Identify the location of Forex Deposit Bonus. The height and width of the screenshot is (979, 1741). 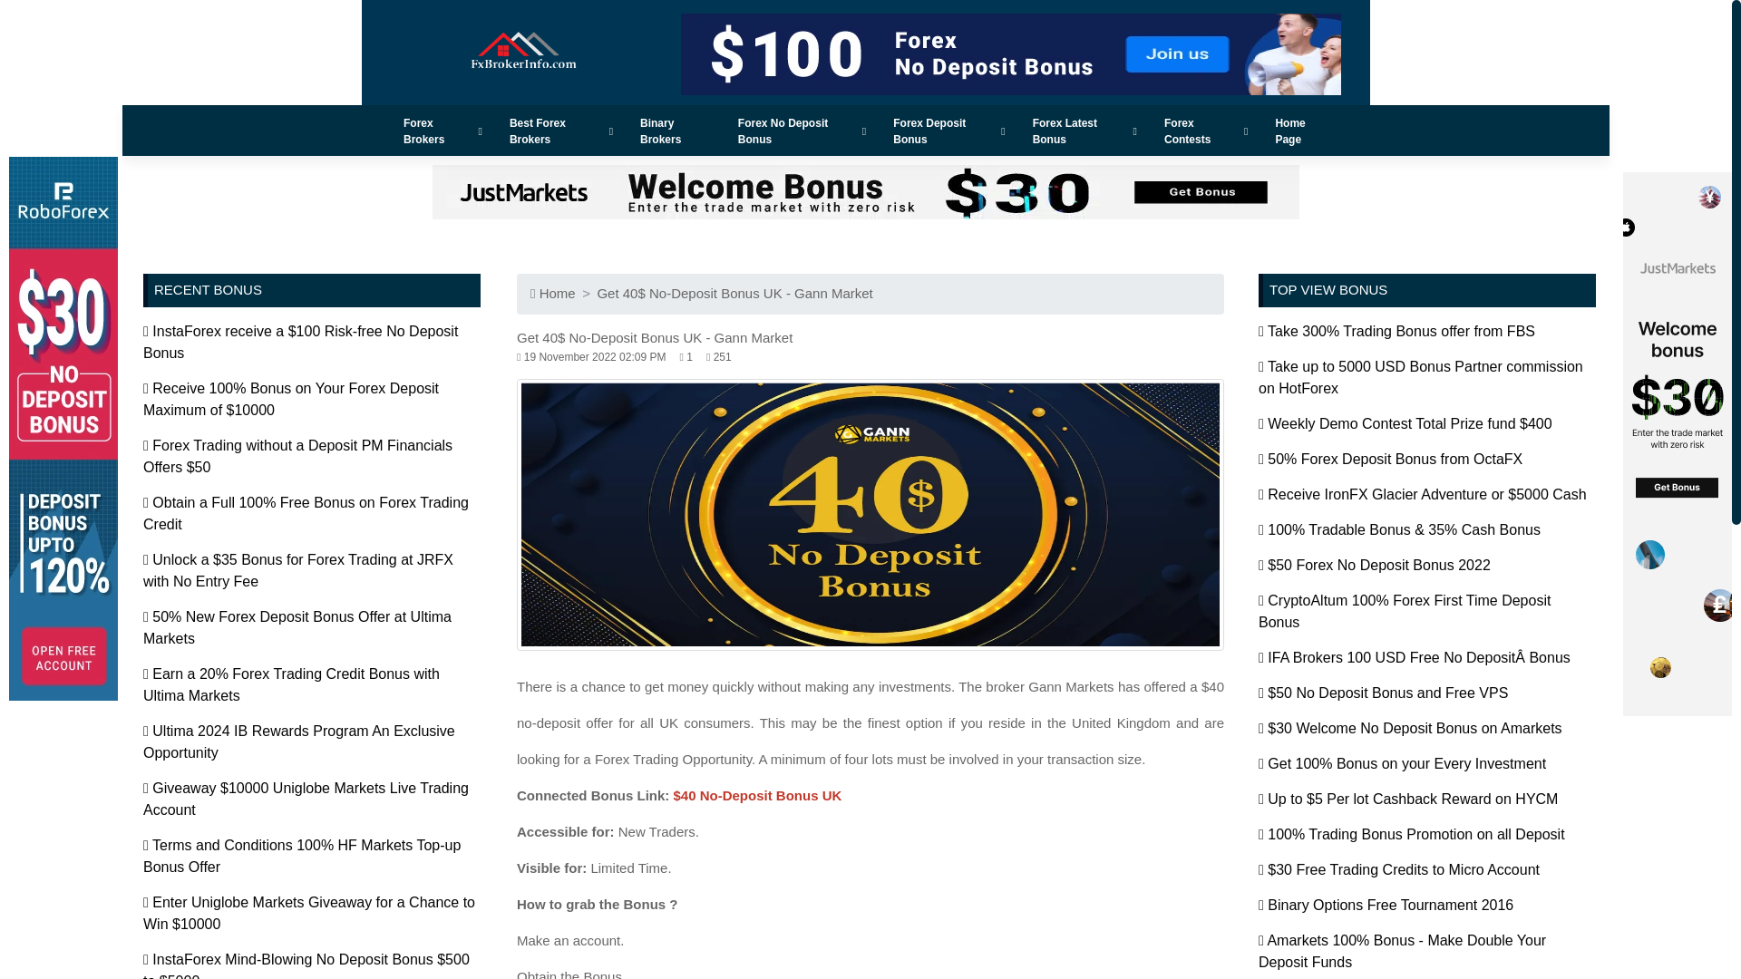
(948, 131).